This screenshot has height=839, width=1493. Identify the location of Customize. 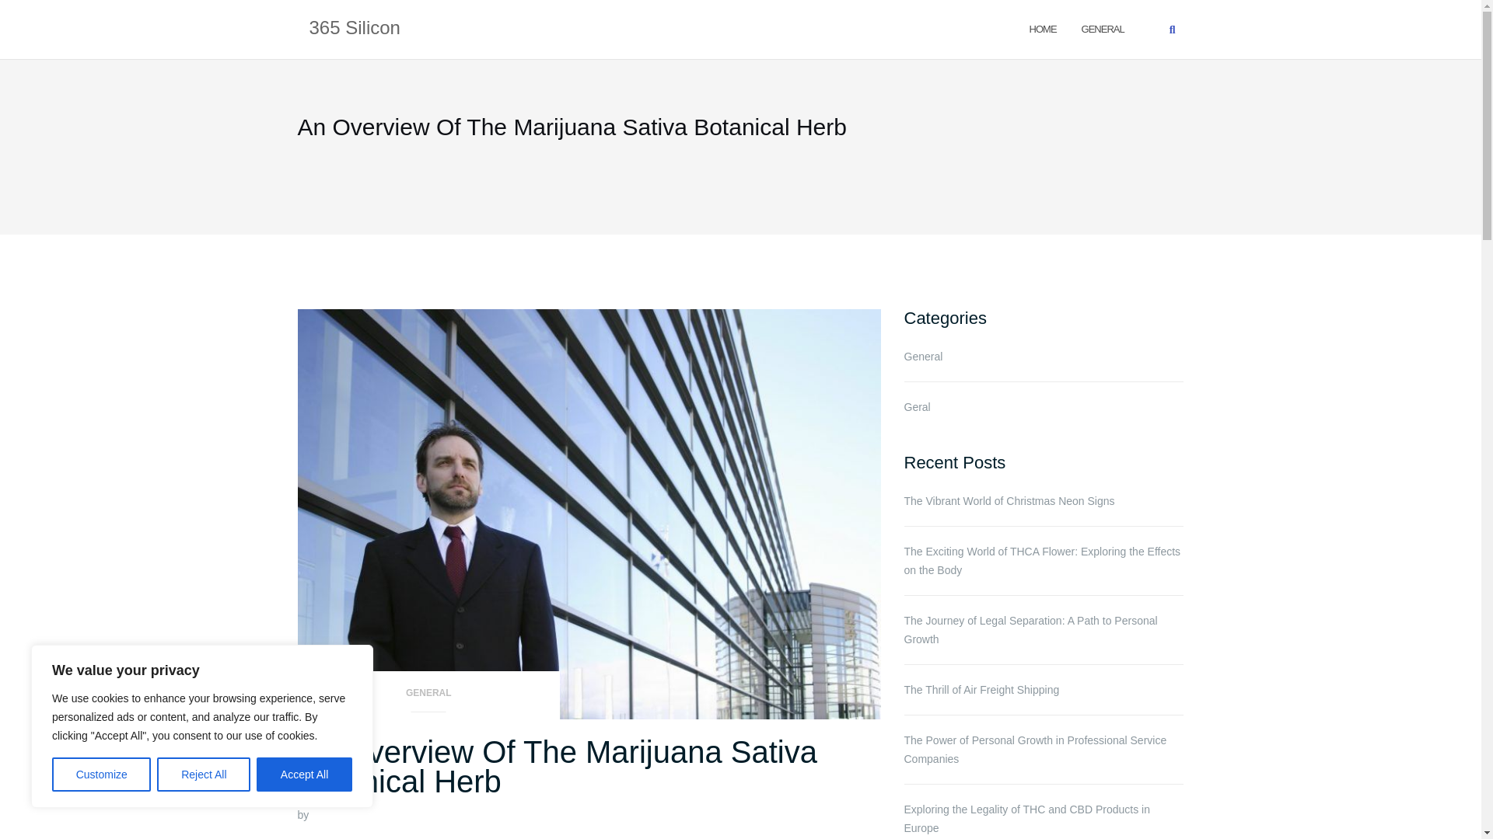
(101, 775).